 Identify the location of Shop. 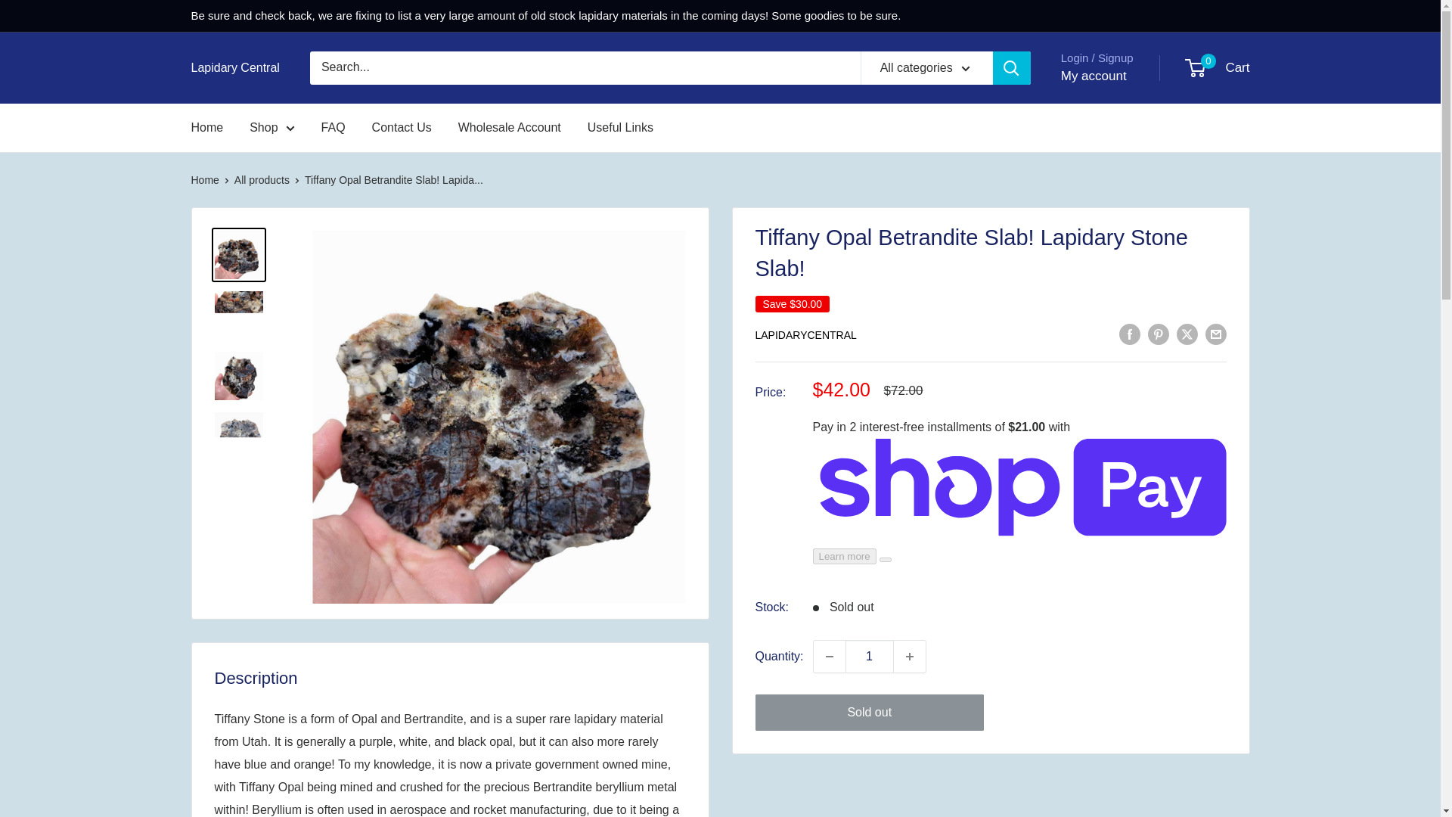
(272, 127).